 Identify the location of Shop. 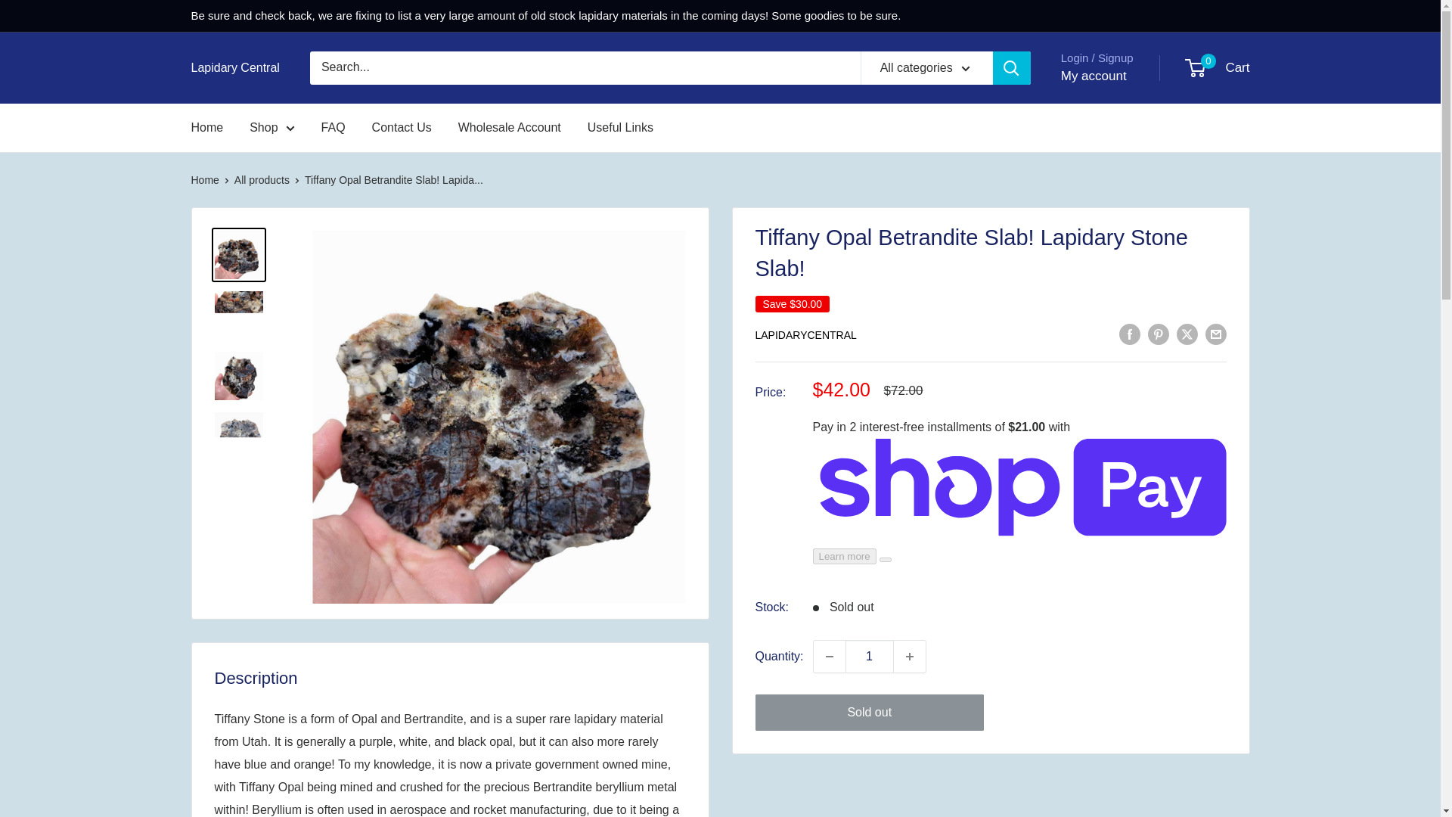
(272, 127).